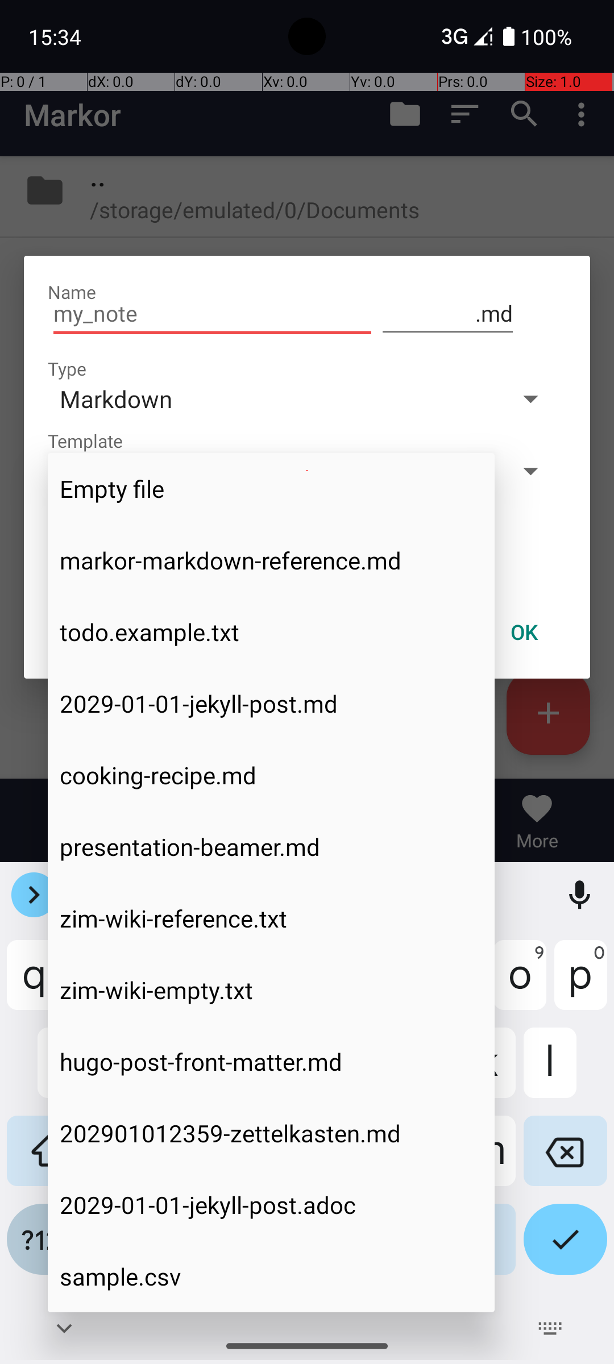 The image size is (614, 1364). What do you see at coordinates (271, 918) in the screenshot?
I see `zim-wiki-reference.txt` at bounding box center [271, 918].